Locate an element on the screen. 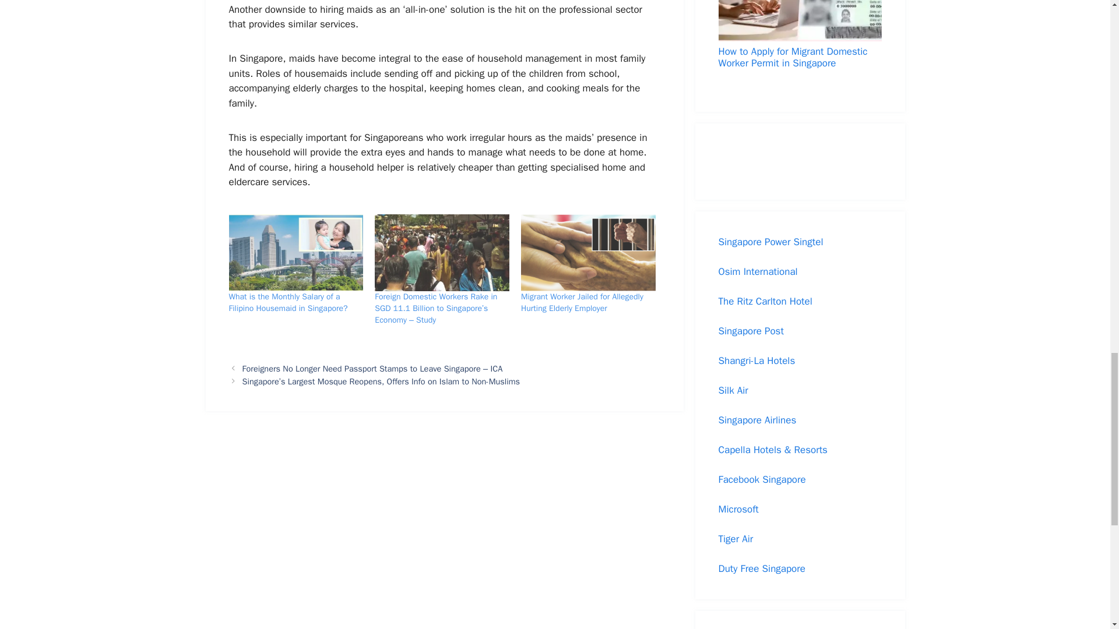 This screenshot has width=1119, height=629. Osim International is located at coordinates (758, 271).